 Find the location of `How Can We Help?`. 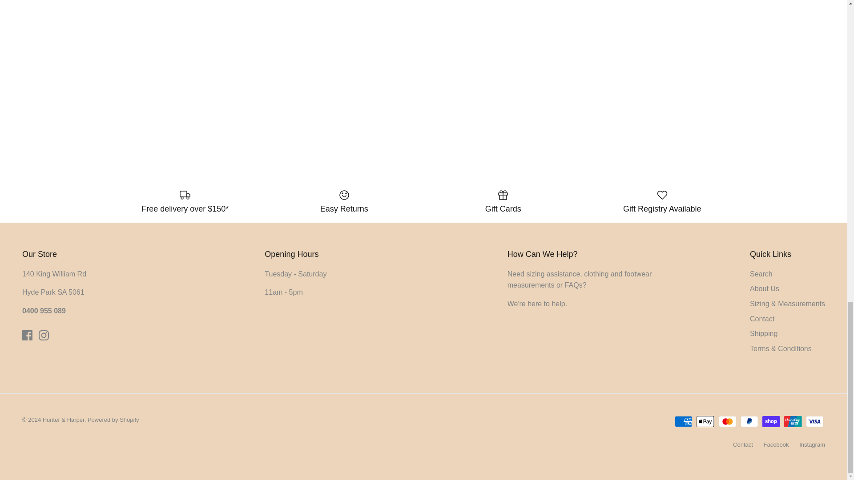

How Can We Help? is located at coordinates (537, 304).